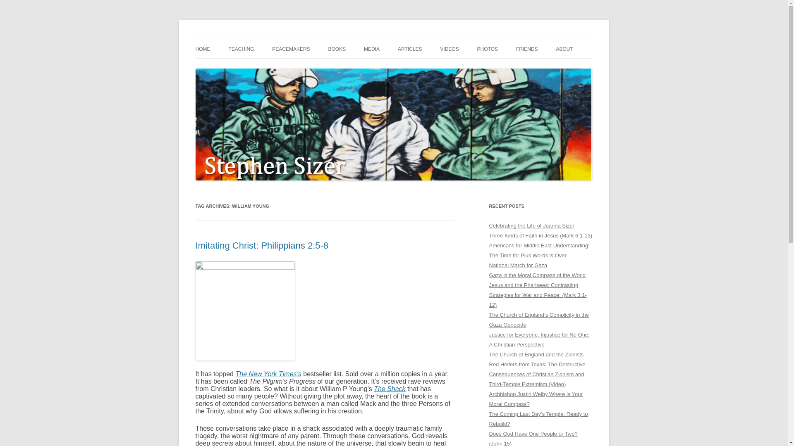 The width and height of the screenshot is (794, 446). I want to click on The Shack, so click(390, 389).